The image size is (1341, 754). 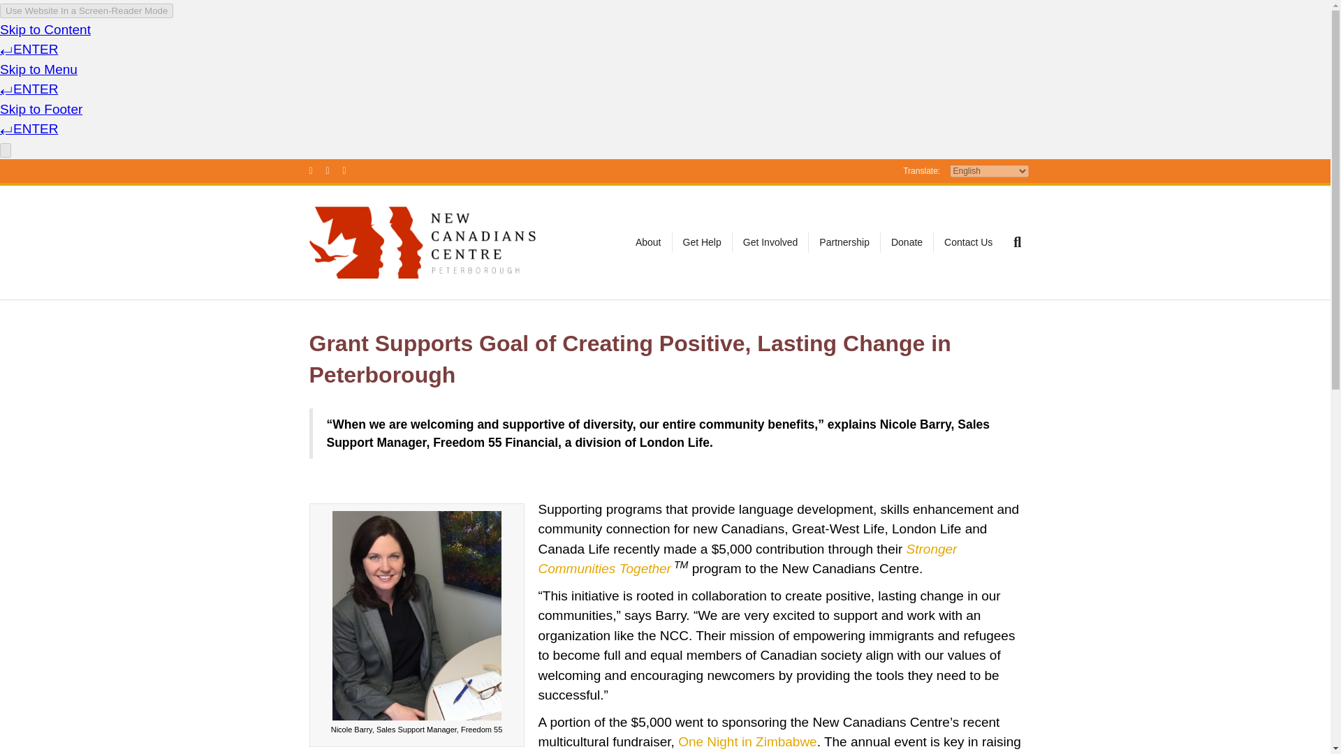 What do you see at coordinates (351, 170) in the screenshot?
I see `Instagram` at bounding box center [351, 170].